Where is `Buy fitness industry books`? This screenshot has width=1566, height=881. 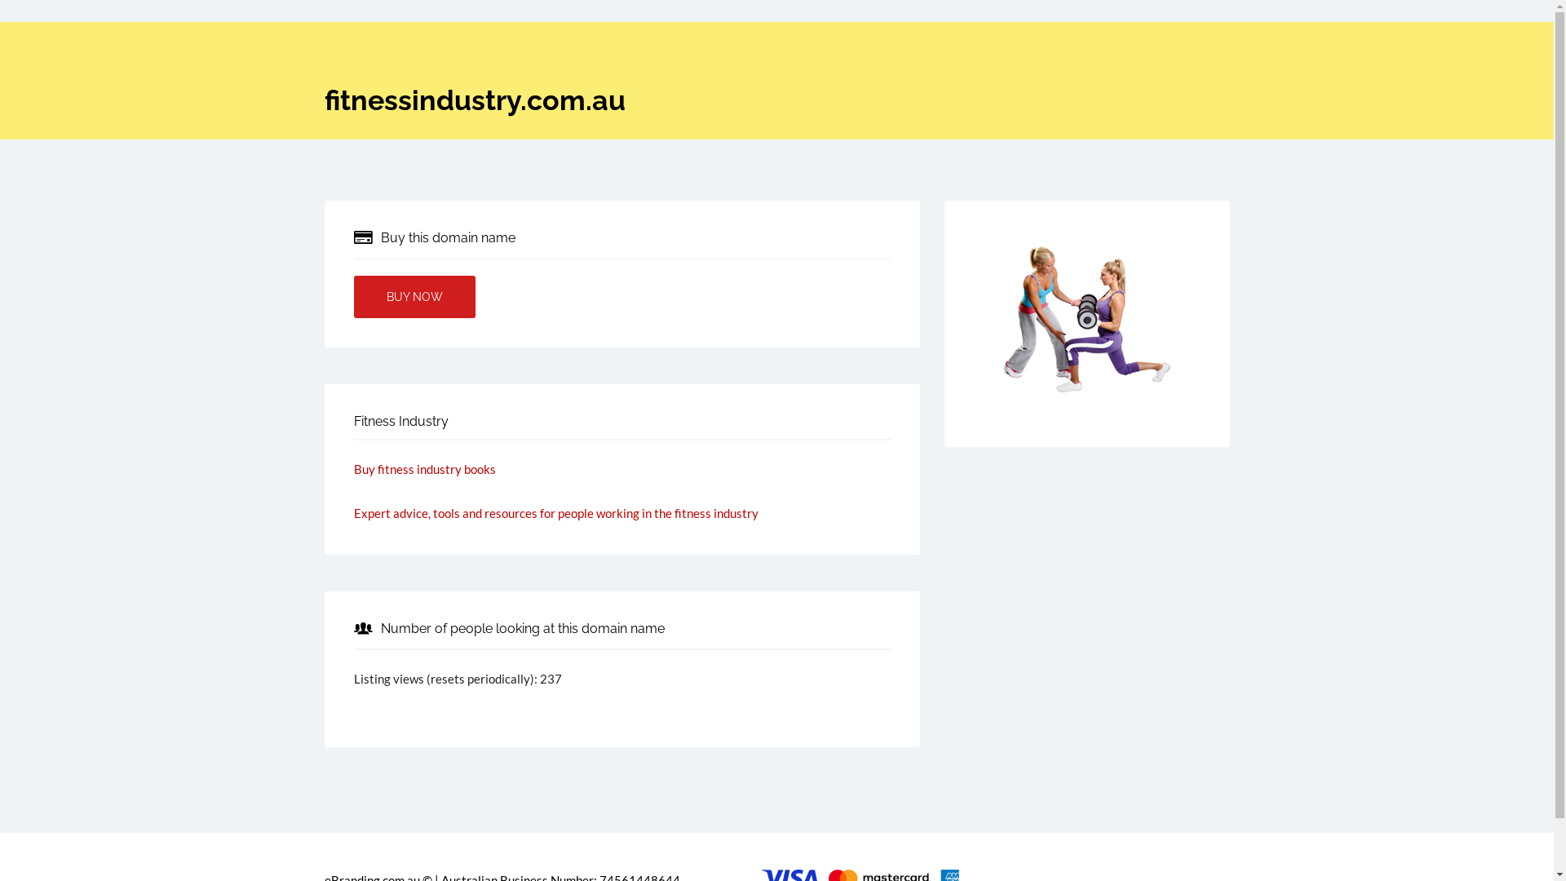
Buy fitness industry books is located at coordinates (425, 469).